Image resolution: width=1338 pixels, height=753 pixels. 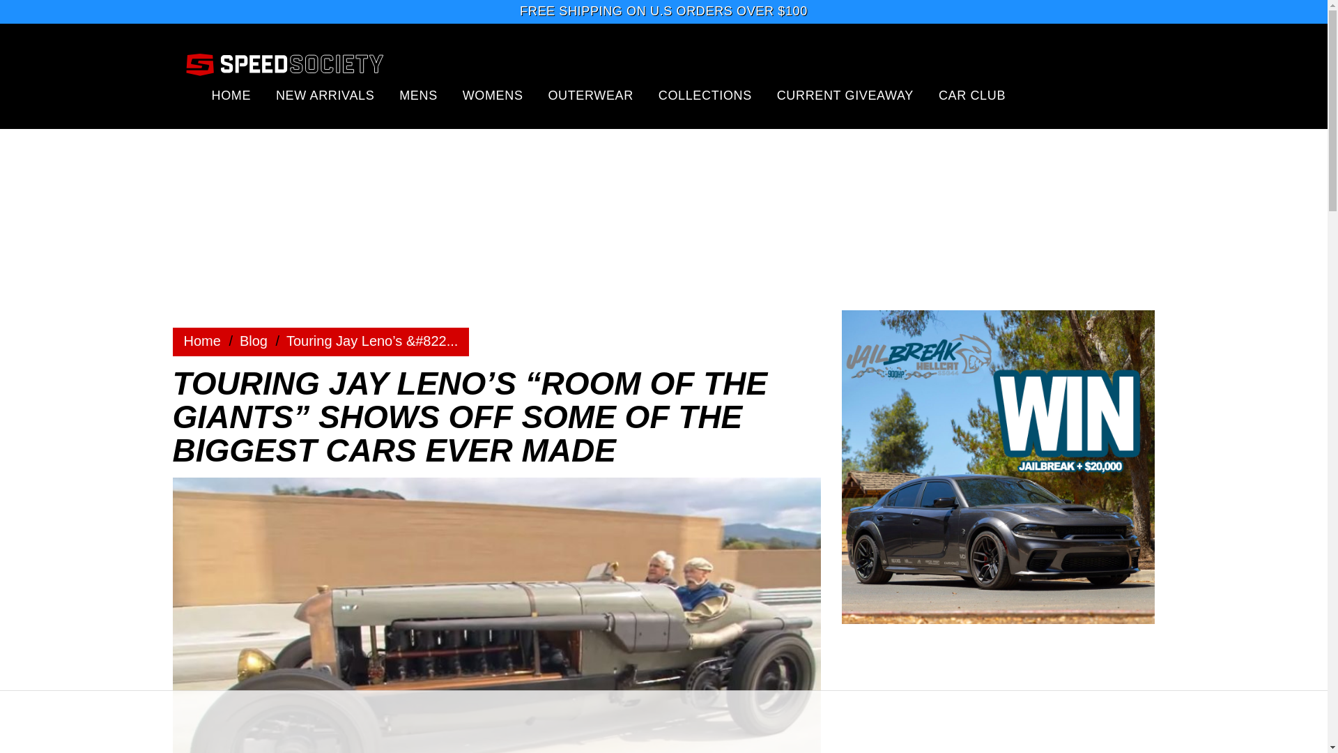 I want to click on Home, so click(x=254, y=341).